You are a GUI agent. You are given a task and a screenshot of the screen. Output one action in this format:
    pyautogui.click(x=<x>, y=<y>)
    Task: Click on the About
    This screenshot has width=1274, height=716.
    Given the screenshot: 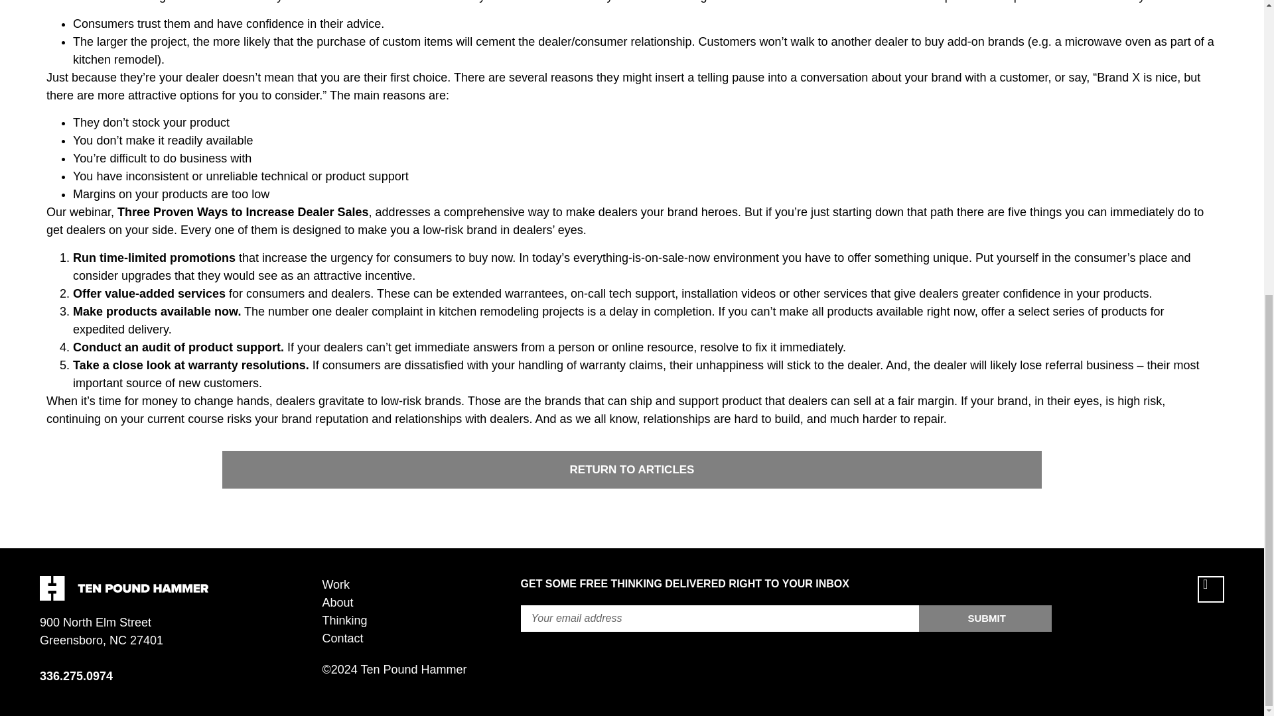 What is the action you would take?
    pyautogui.click(x=421, y=603)
    